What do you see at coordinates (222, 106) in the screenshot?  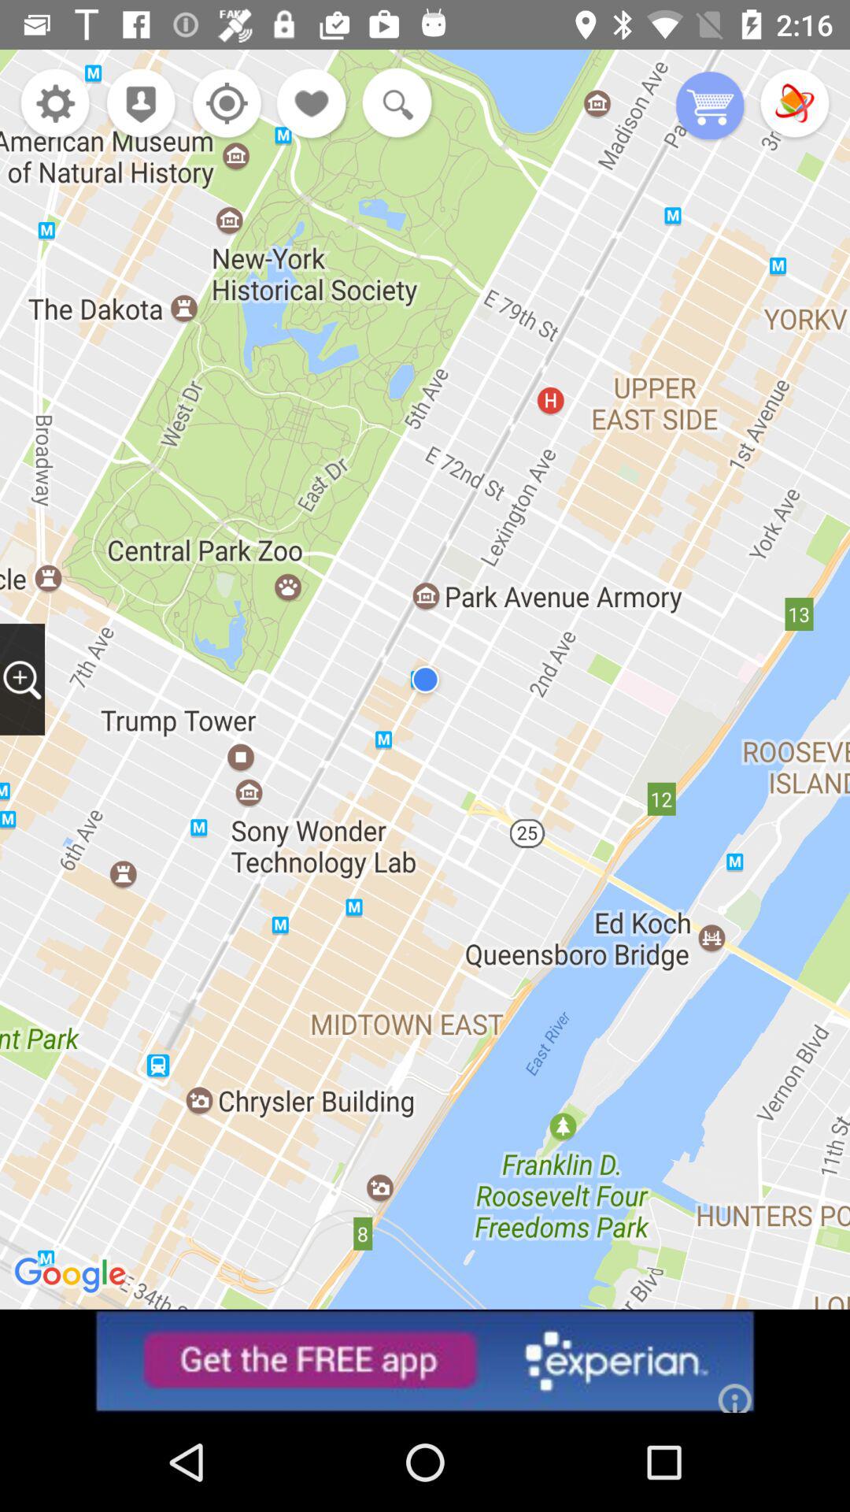 I see `location` at bounding box center [222, 106].